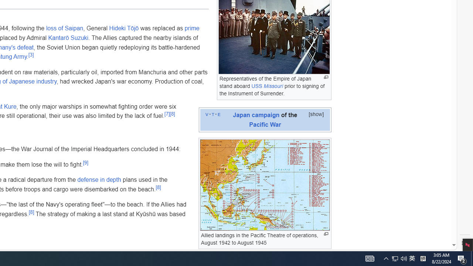  Describe the element at coordinates (32, 212) in the screenshot. I see `[8]` at that location.